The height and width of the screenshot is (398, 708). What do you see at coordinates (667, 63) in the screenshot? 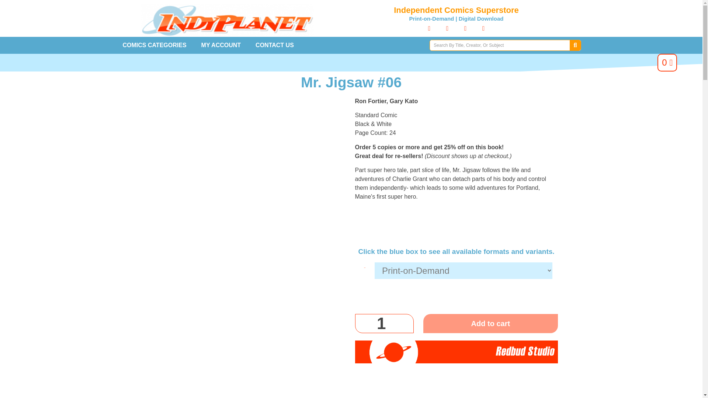
I see `0` at bounding box center [667, 63].